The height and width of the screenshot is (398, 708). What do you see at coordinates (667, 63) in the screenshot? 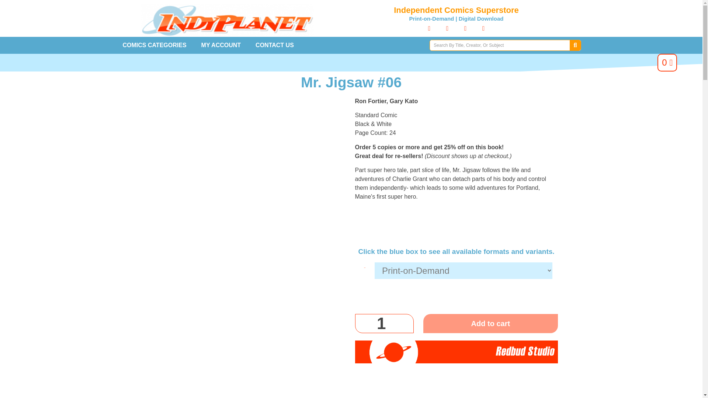
I see `0` at bounding box center [667, 63].